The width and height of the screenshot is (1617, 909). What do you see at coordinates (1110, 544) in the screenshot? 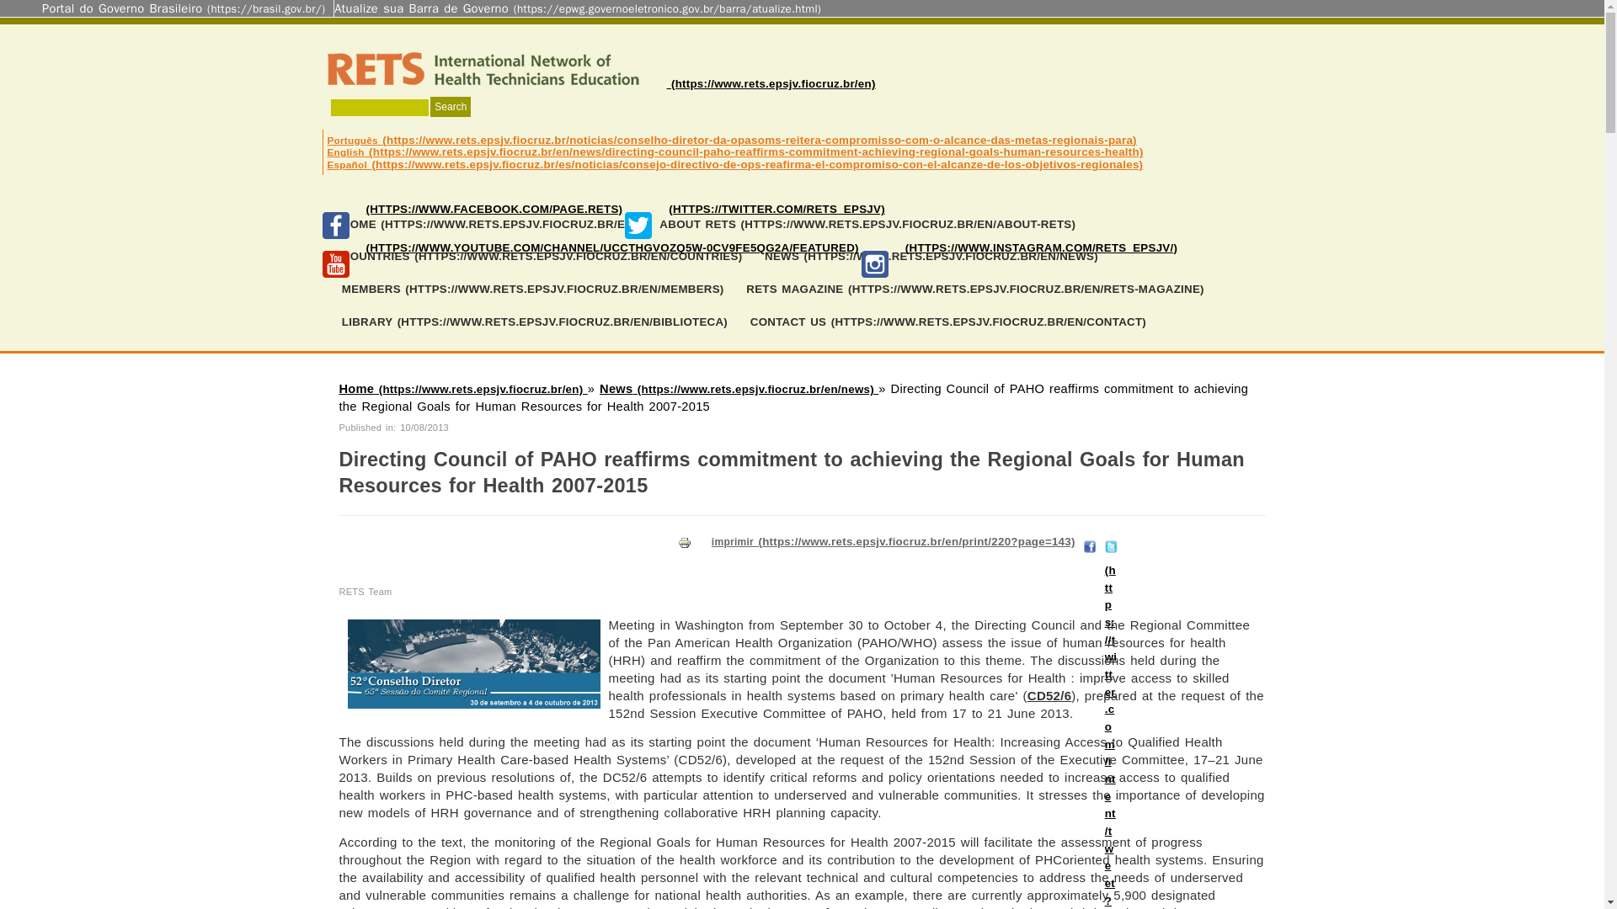
I see `Compartilhar no Twitter` at bounding box center [1110, 544].